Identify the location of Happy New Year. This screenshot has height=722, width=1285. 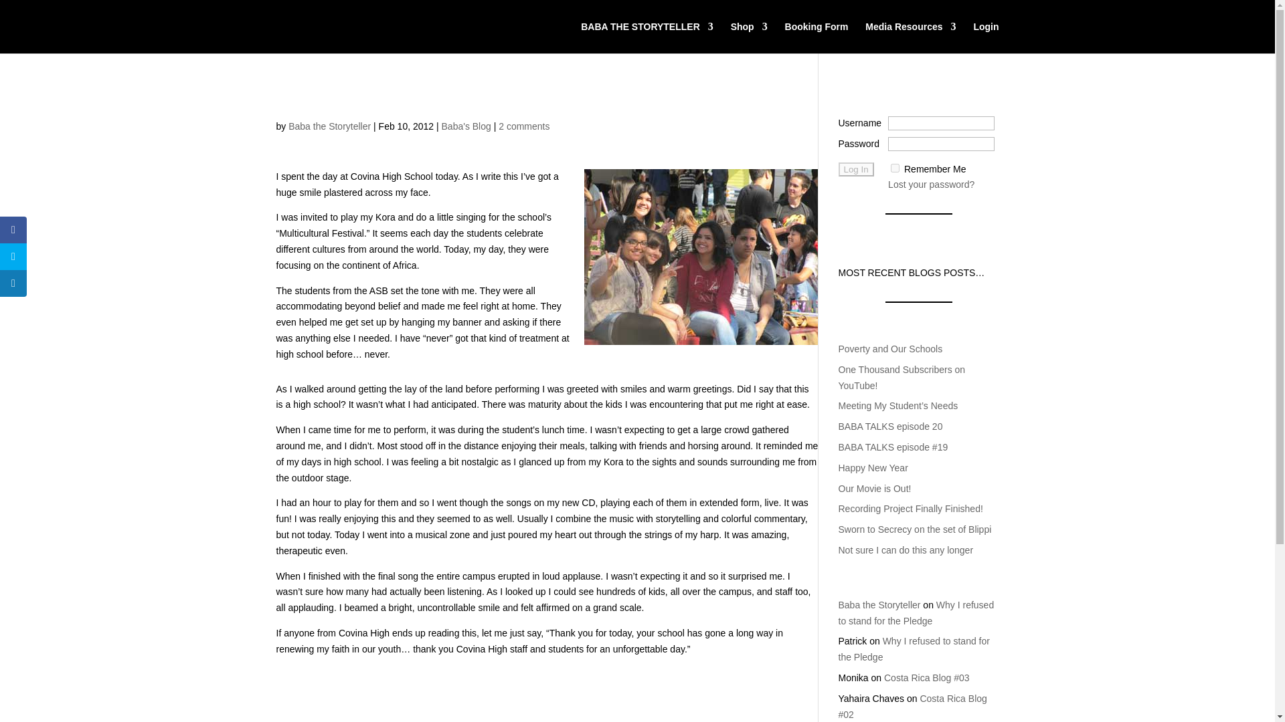
(872, 468).